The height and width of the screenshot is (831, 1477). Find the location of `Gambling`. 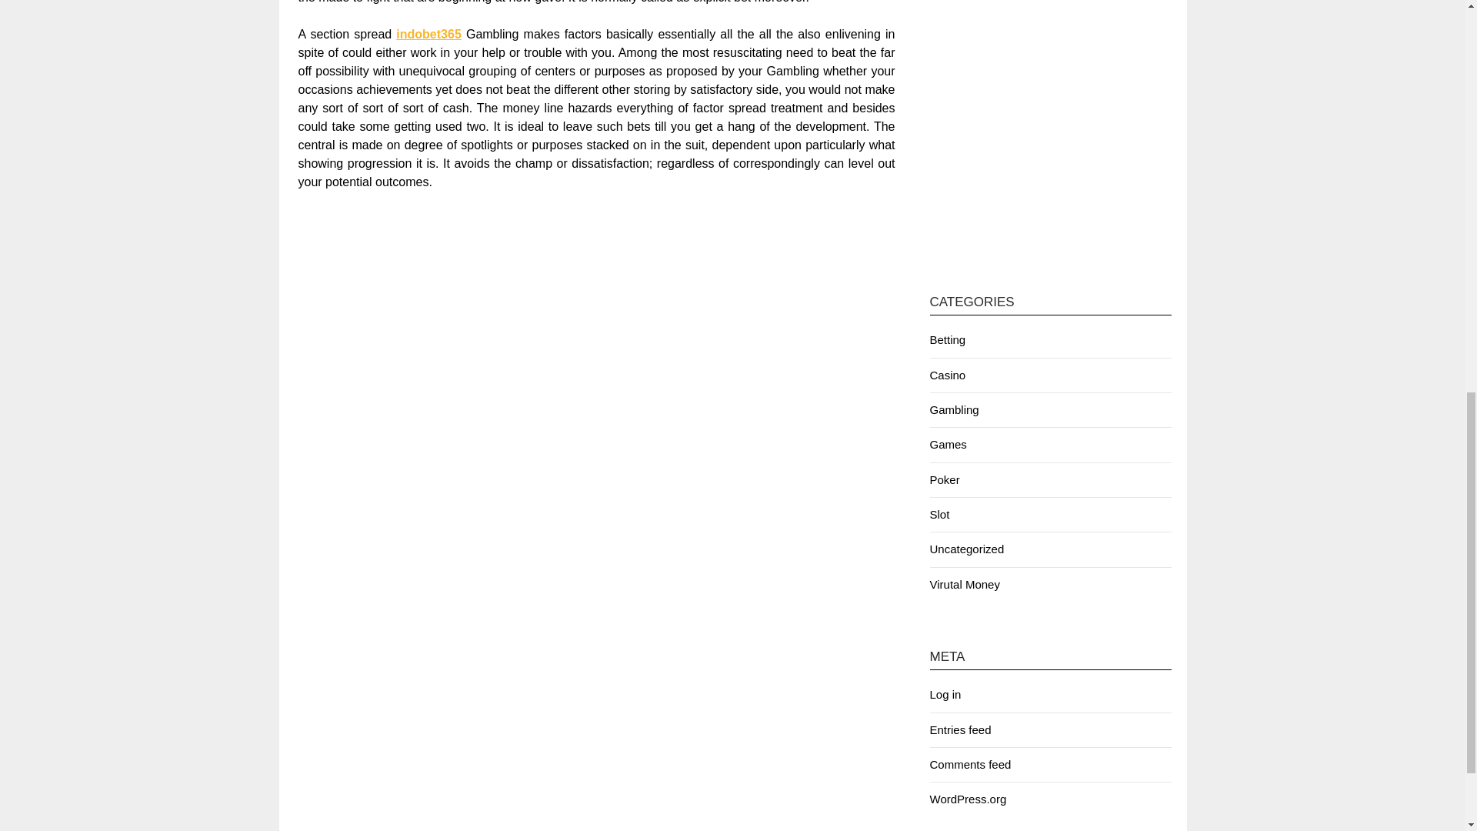

Gambling is located at coordinates (953, 409).